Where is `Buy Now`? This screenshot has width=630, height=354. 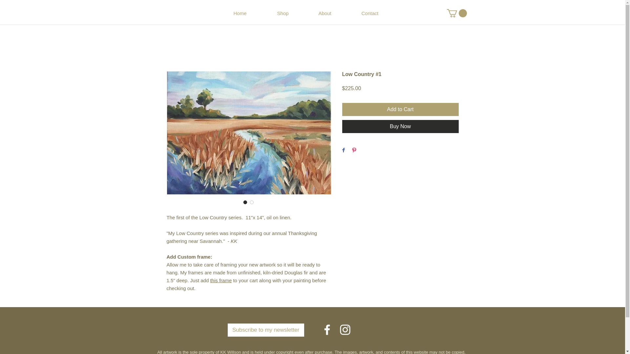
Buy Now is located at coordinates (400, 127).